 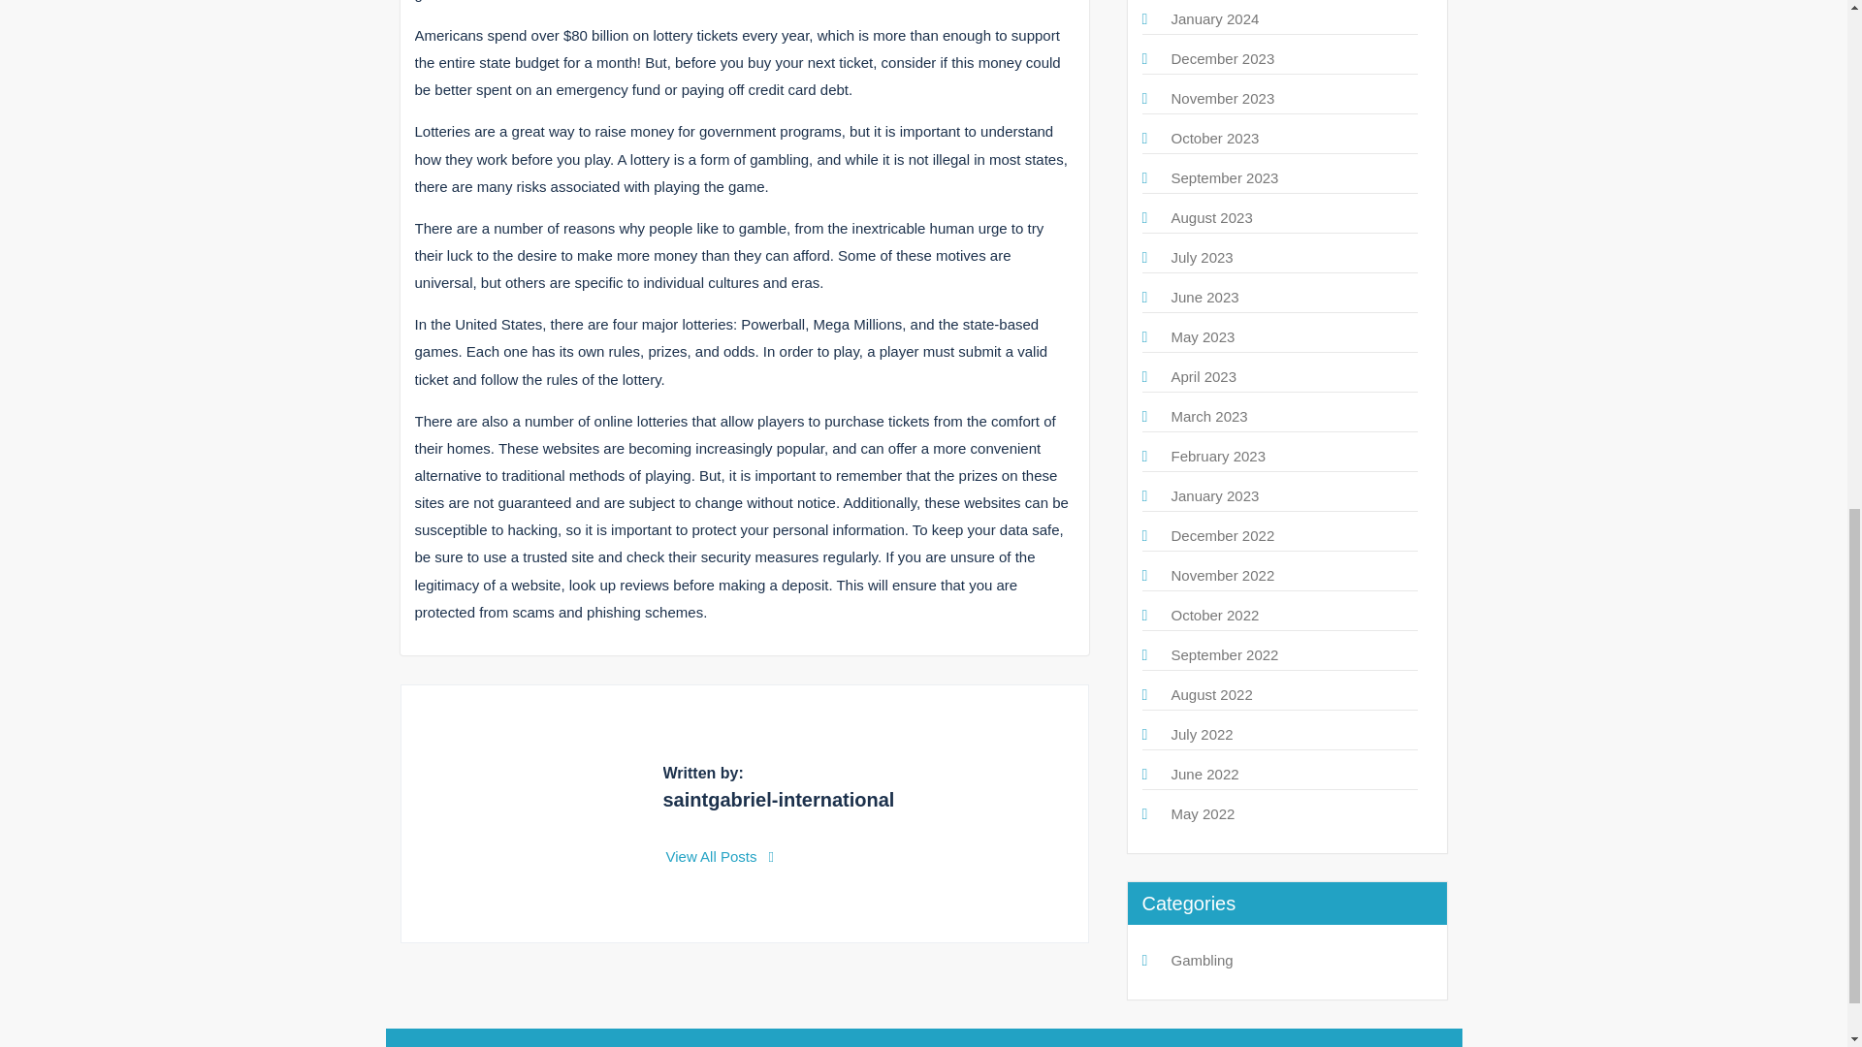 What do you see at coordinates (1225, 177) in the screenshot?
I see `September 2023` at bounding box center [1225, 177].